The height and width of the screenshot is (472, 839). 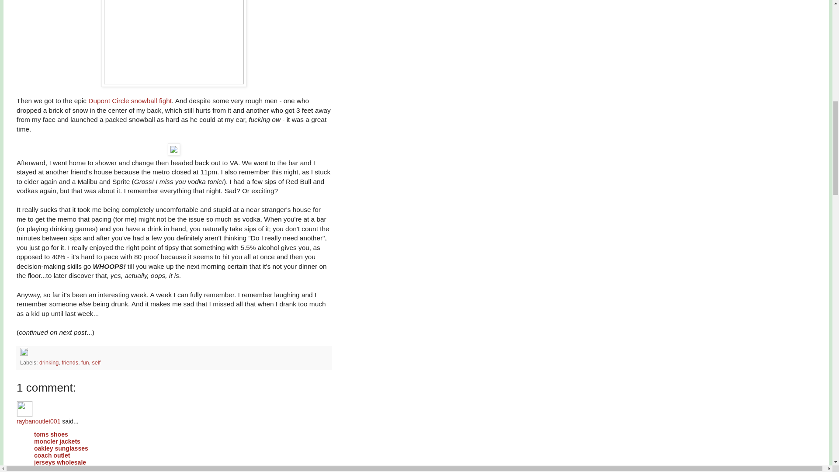 What do you see at coordinates (69, 363) in the screenshot?
I see `friends` at bounding box center [69, 363].